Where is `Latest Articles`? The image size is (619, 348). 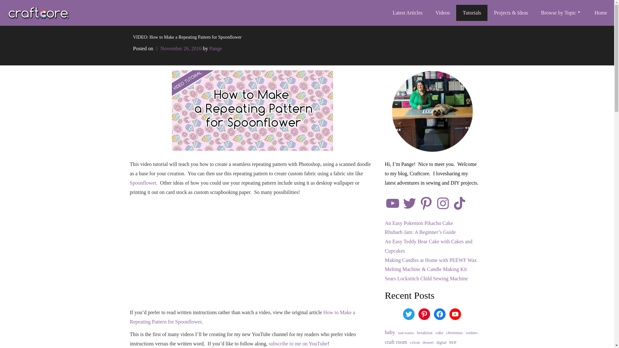
Latest Articles is located at coordinates (408, 13).